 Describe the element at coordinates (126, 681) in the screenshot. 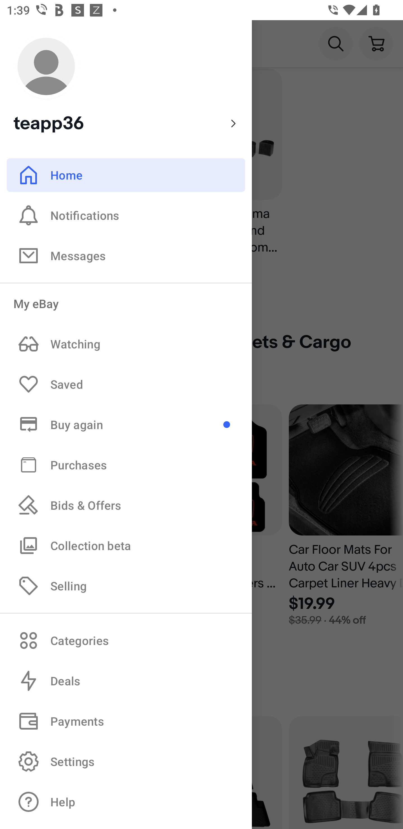

I see `Deals` at that location.